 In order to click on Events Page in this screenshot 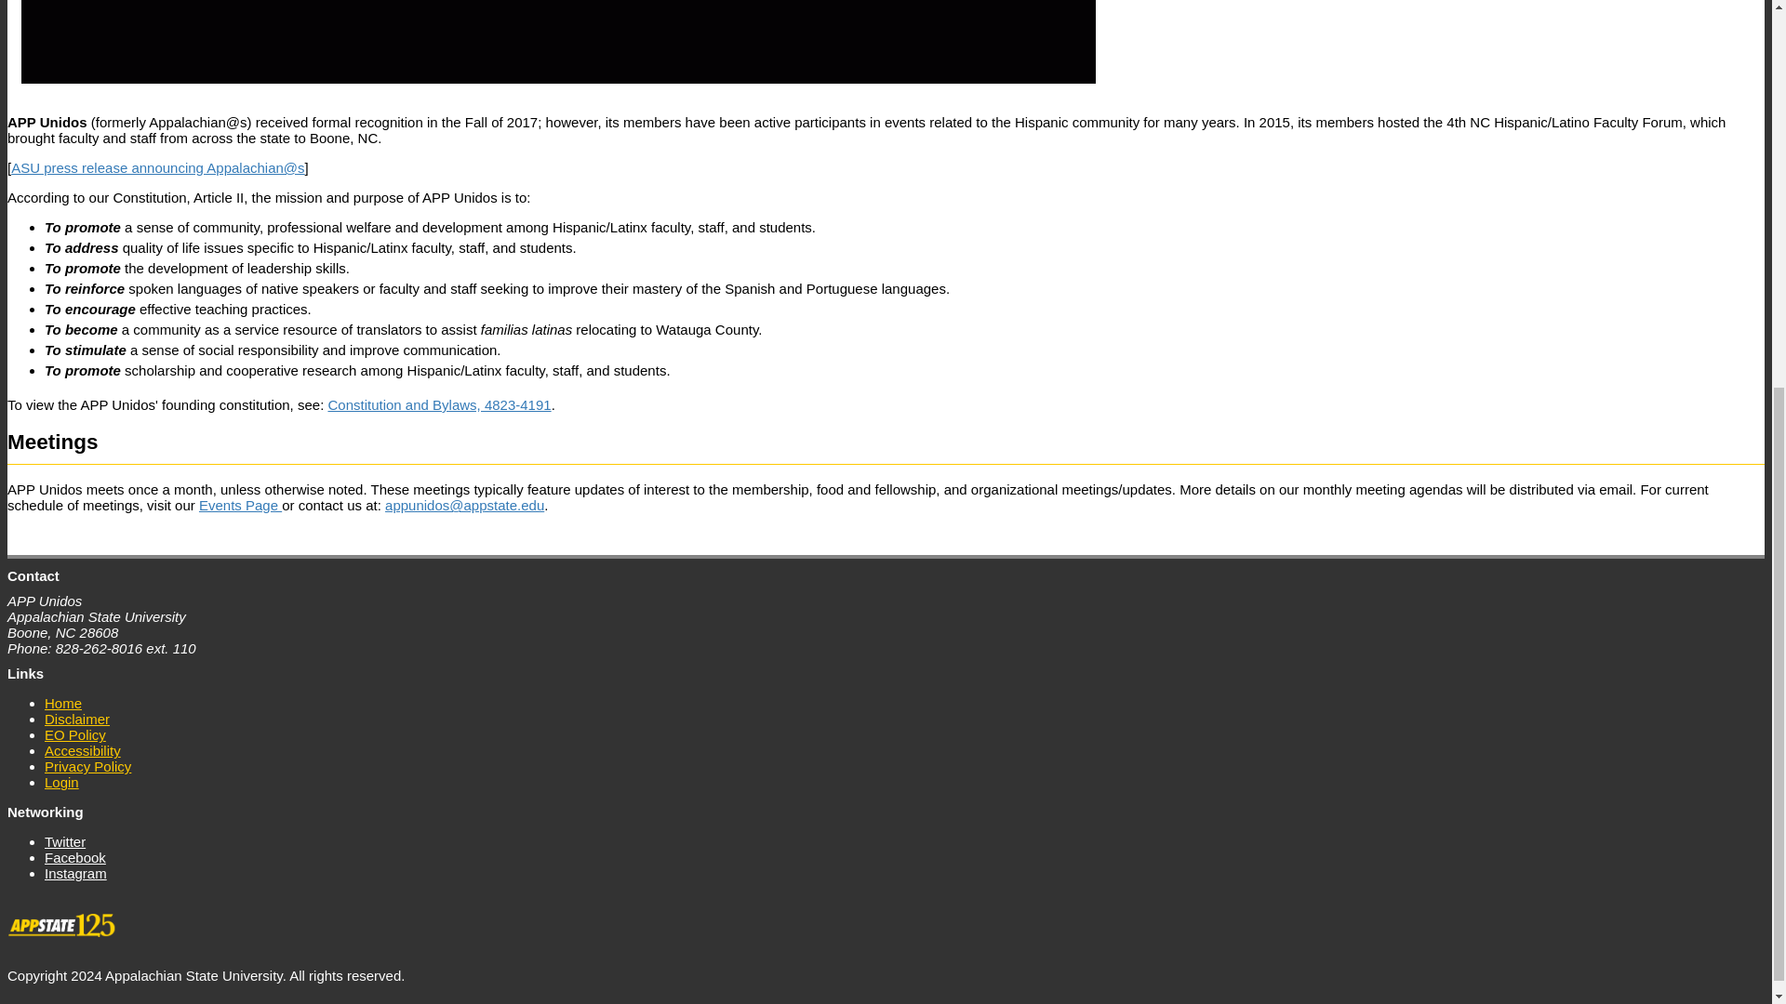, I will do `click(240, 504)`.